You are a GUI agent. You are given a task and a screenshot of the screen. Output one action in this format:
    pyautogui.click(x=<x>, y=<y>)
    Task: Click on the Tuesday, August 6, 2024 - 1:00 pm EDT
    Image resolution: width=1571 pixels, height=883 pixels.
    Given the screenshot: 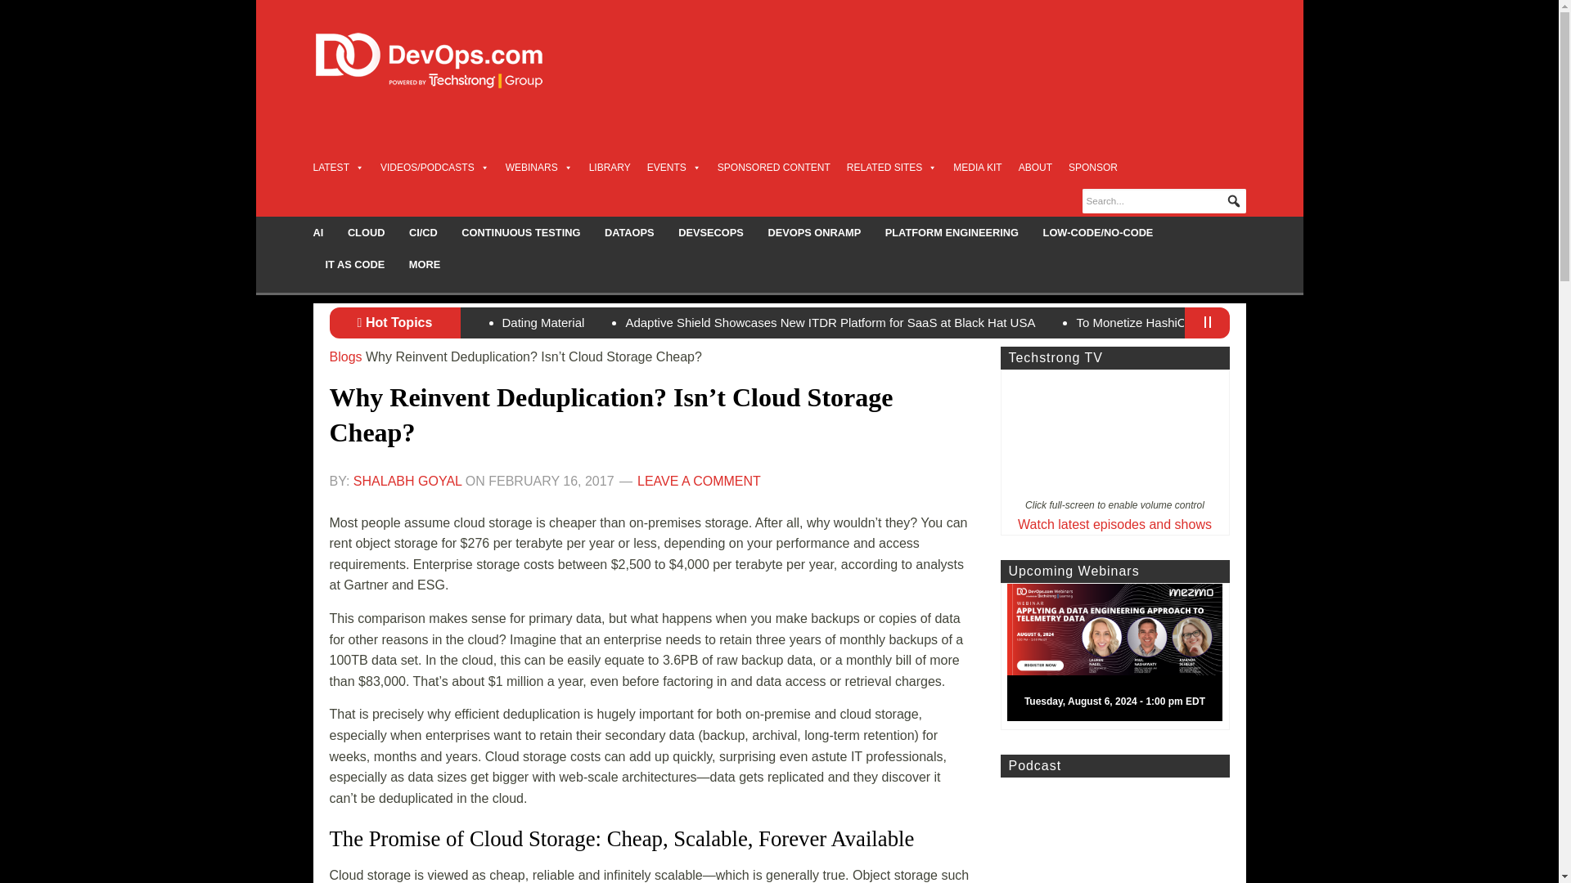 What is the action you would take?
    pyautogui.click(x=1121, y=656)
    